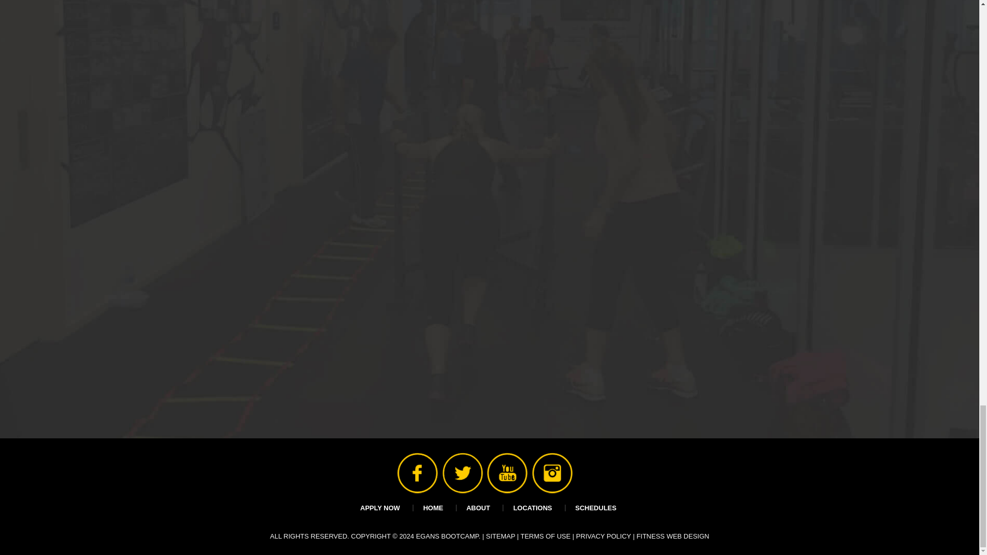  I want to click on facebook, so click(408, 464).